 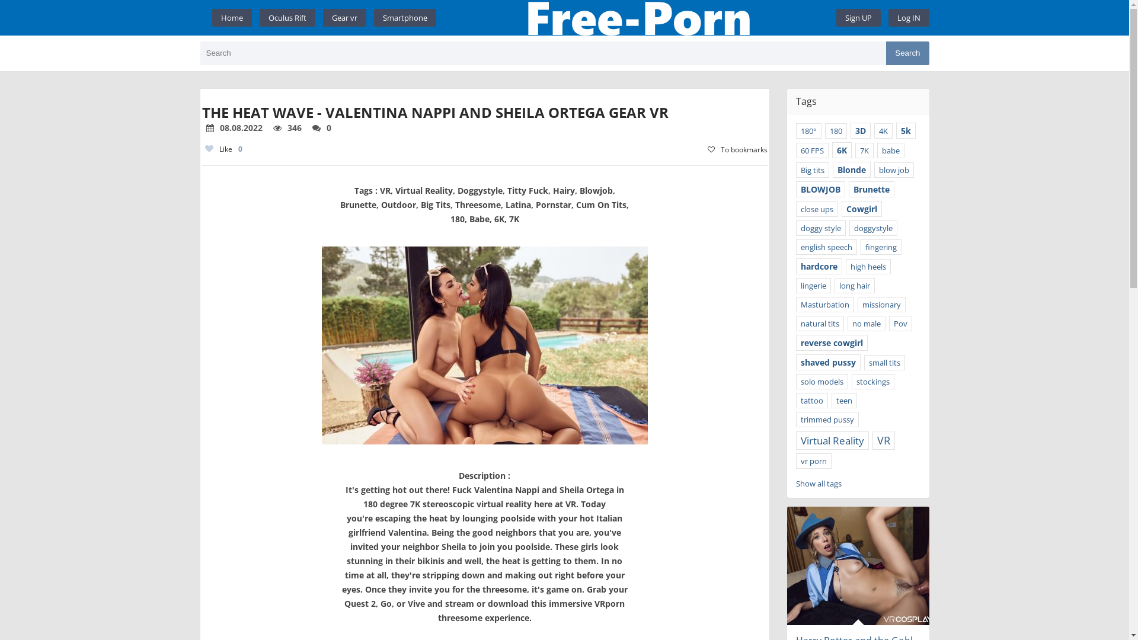 What do you see at coordinates (820, 190) in the screenshot?
I see `BLOWJOB` at bounding box center [820, 190].